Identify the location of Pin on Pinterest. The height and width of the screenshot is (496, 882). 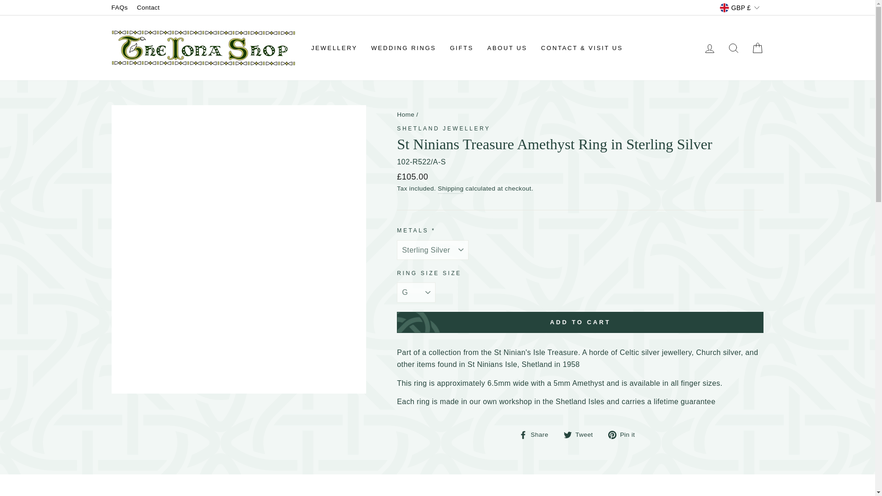
(625, 434).